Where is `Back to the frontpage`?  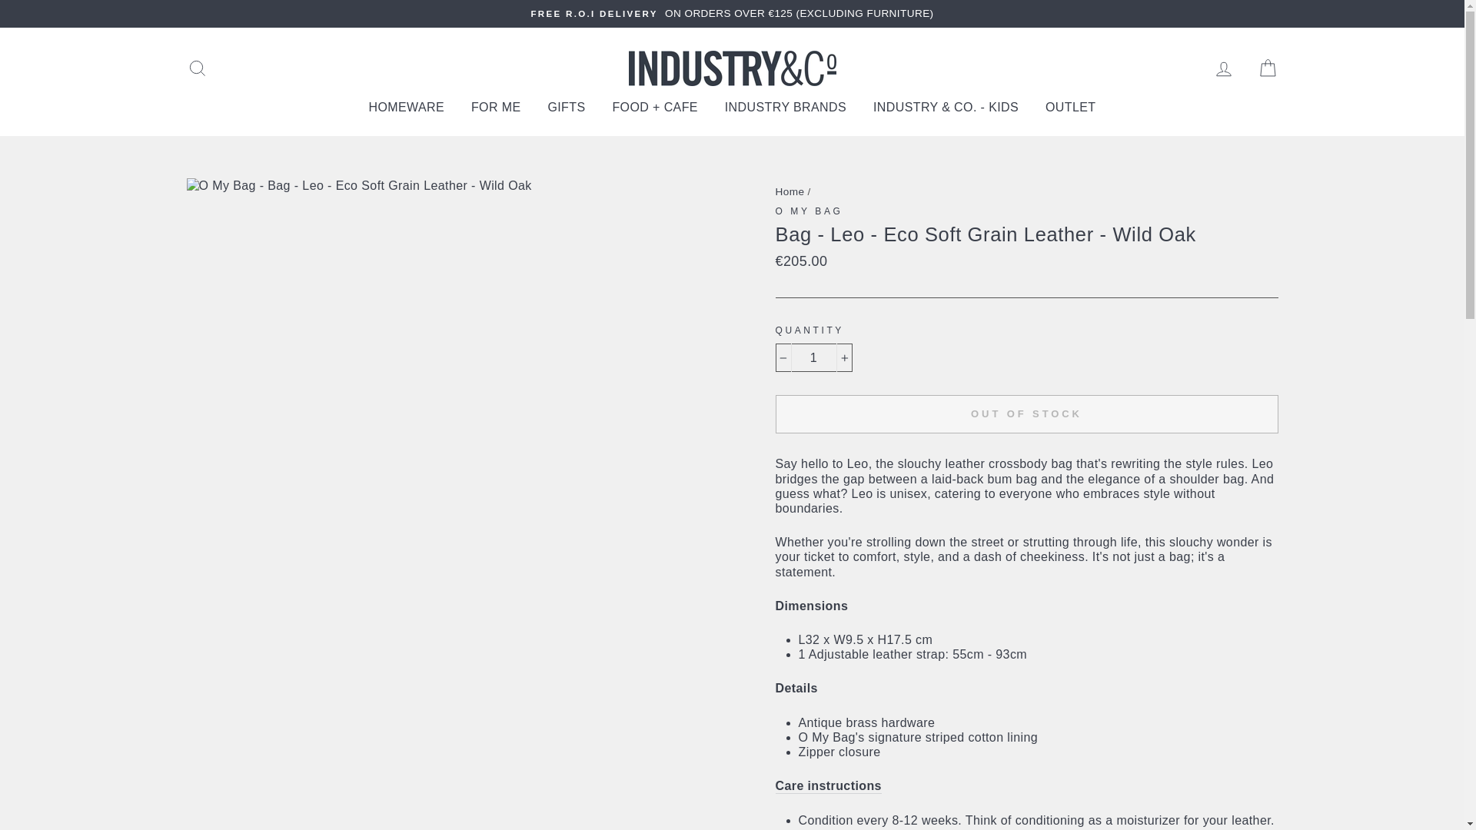
Back to the frontpage is located at coordinates (790, 191).